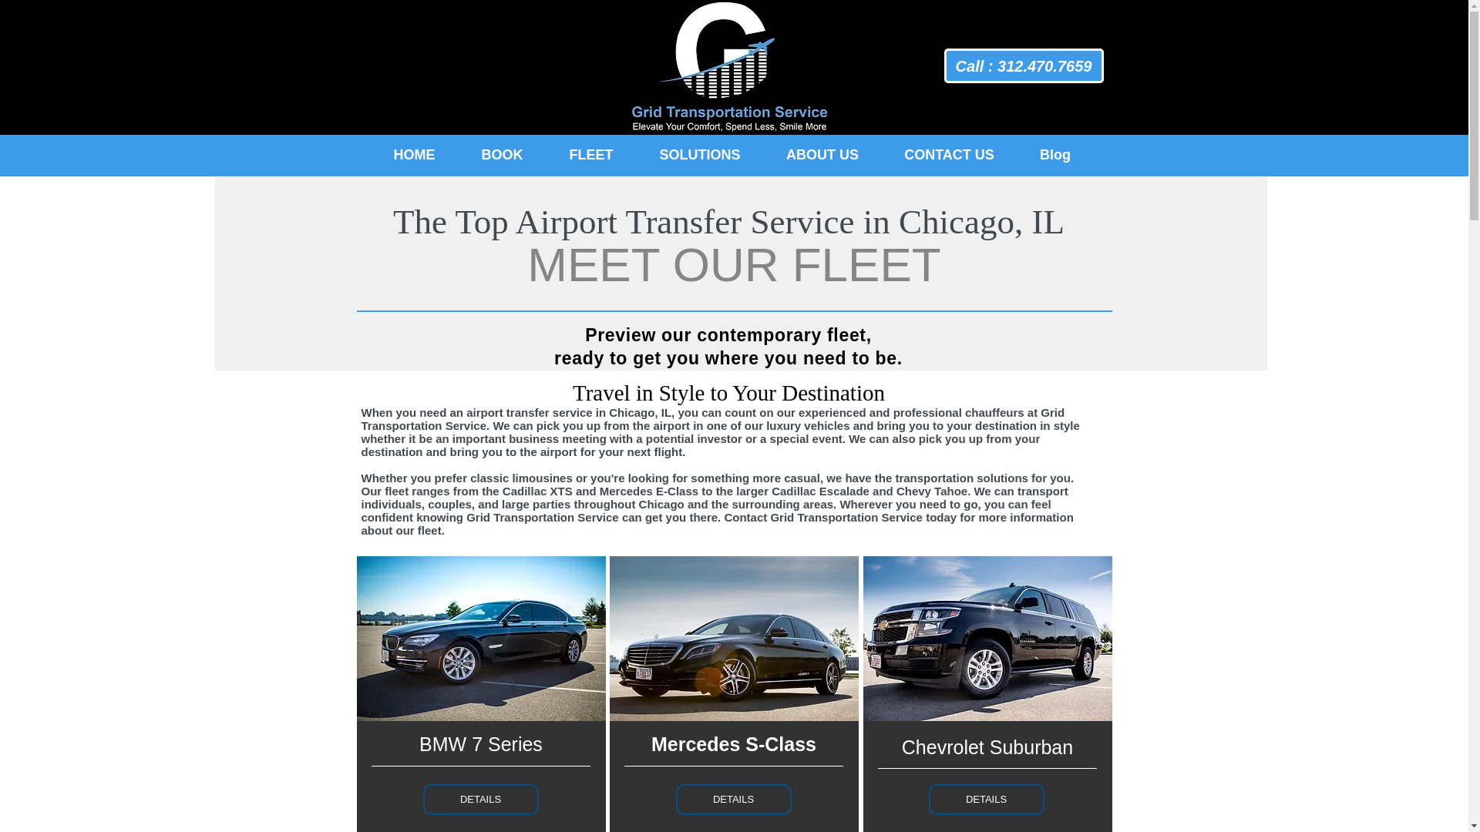 The image size is (1480, 832). What do you see at coordinates (1055, 155) in the screenshot?
I see `Blog` at bounding box center [1055, 155].